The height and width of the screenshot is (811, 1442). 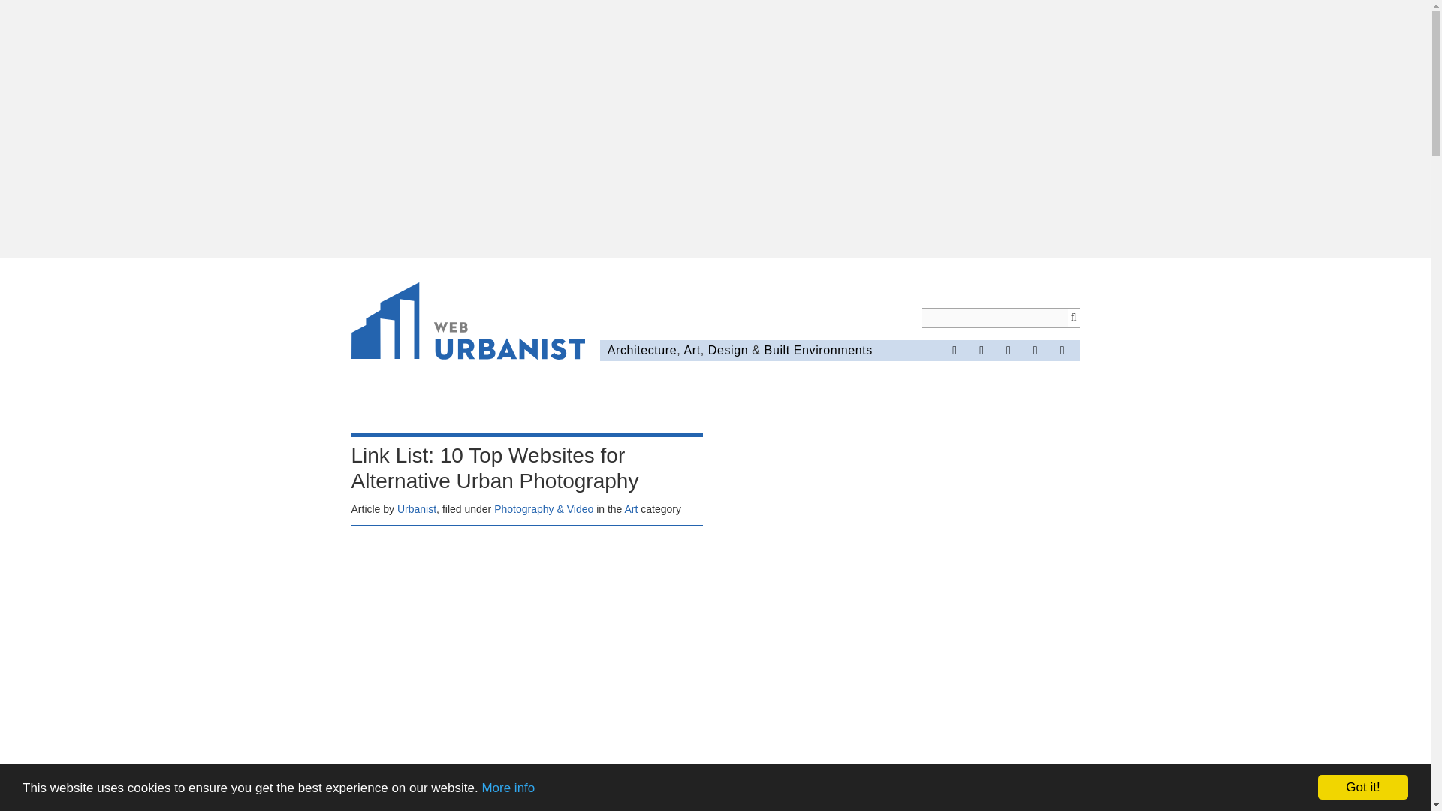 I want to click on Architecture, so click(x=642, y=350).